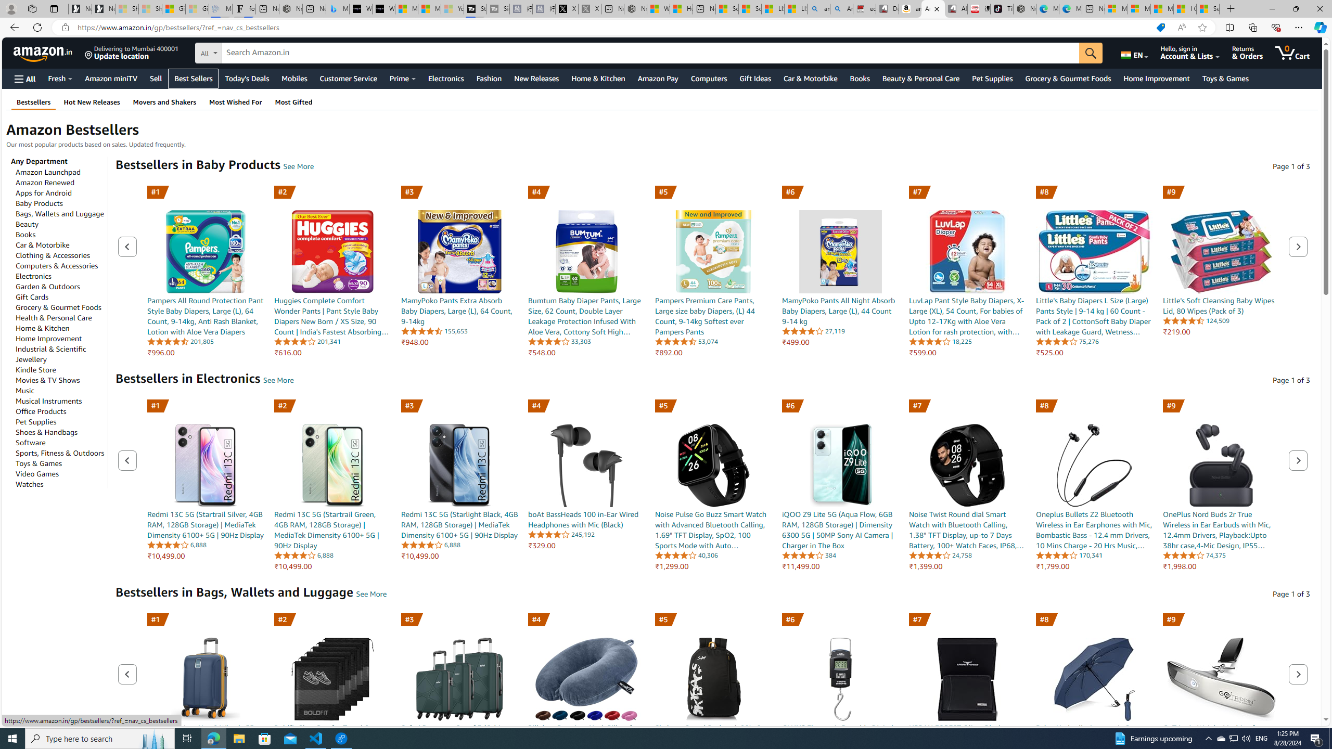 Image resolution: width=1332 pixels, height=749 pixels. Describe the element at coordinates (1221, 252) in the screenshot. I see `Little's Soft Cleansing Baby Wipes Lid, 80 Wipes (Pack of 3)` at that location.